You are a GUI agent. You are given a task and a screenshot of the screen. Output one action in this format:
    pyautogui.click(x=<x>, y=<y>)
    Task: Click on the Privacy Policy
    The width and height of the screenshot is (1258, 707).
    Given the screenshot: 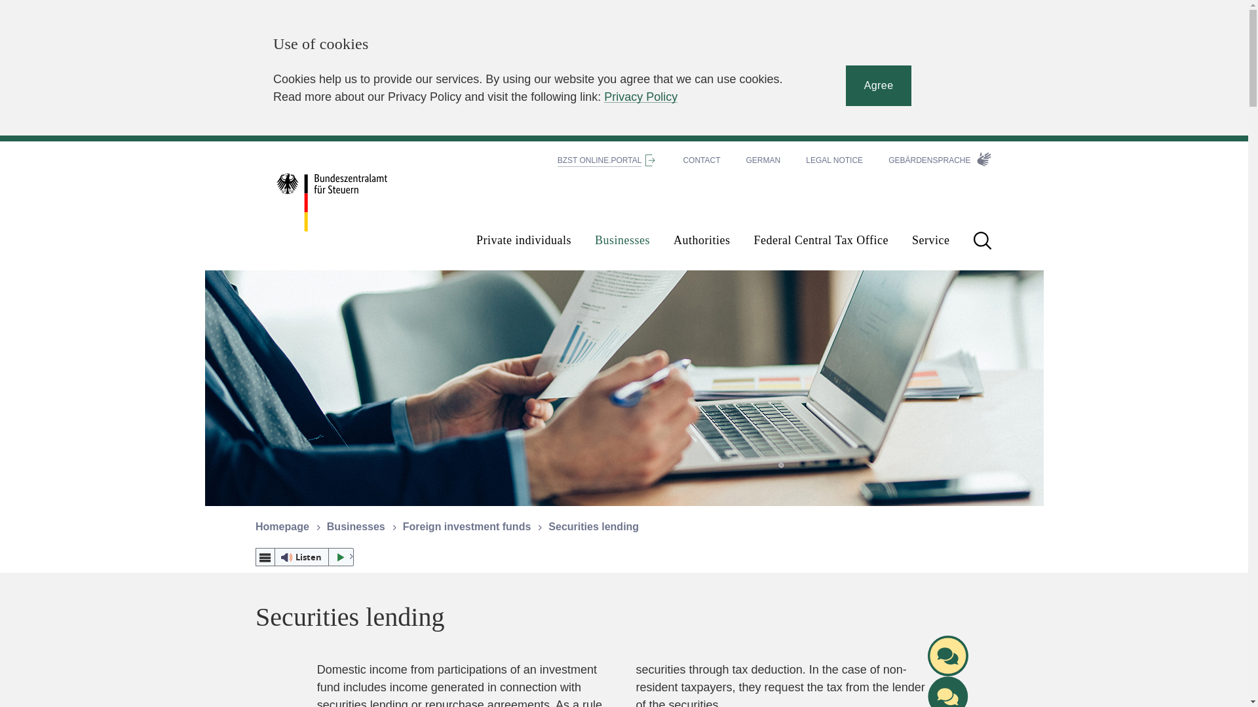 What is the action you would take?
    pyautogui.click(x=641, y=97)
    